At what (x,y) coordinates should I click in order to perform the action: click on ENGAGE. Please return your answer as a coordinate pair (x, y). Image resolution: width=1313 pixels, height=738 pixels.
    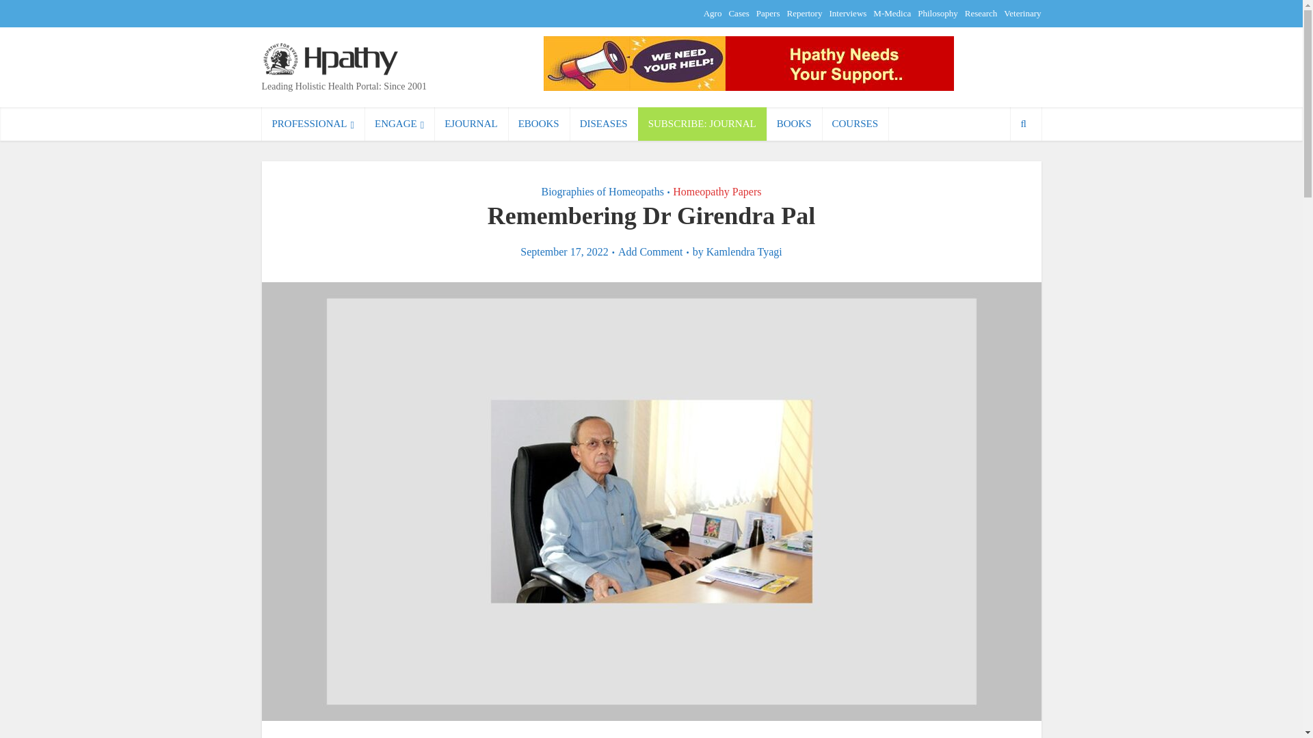
    Looking at the image, I should click on (399, 124).